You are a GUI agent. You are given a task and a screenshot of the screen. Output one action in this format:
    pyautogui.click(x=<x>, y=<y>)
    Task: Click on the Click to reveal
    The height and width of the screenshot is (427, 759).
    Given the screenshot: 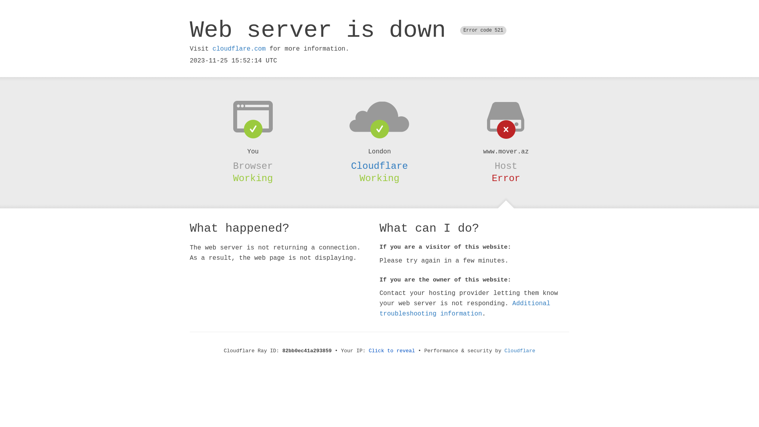 What is the action you would take?
    pyautogui.click(x=392, y=351)
    